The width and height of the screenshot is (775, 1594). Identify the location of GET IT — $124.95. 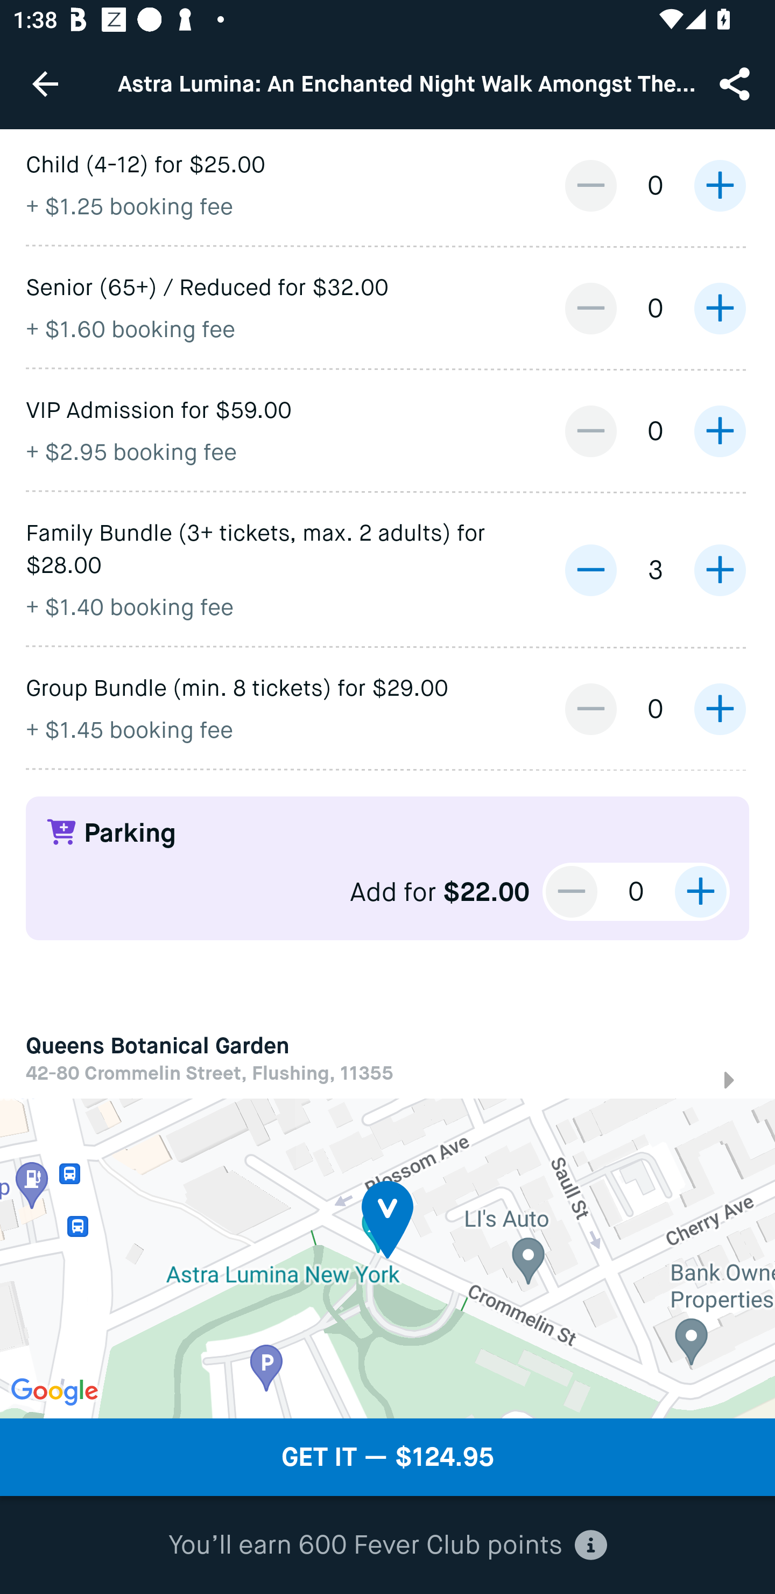
(387, 1457).